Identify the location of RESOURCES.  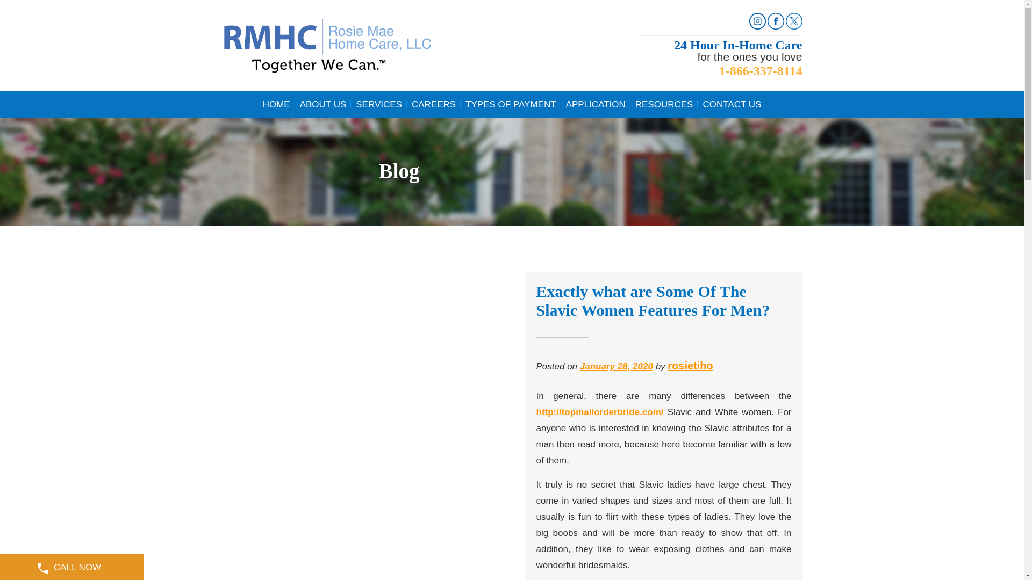
(664, 104).